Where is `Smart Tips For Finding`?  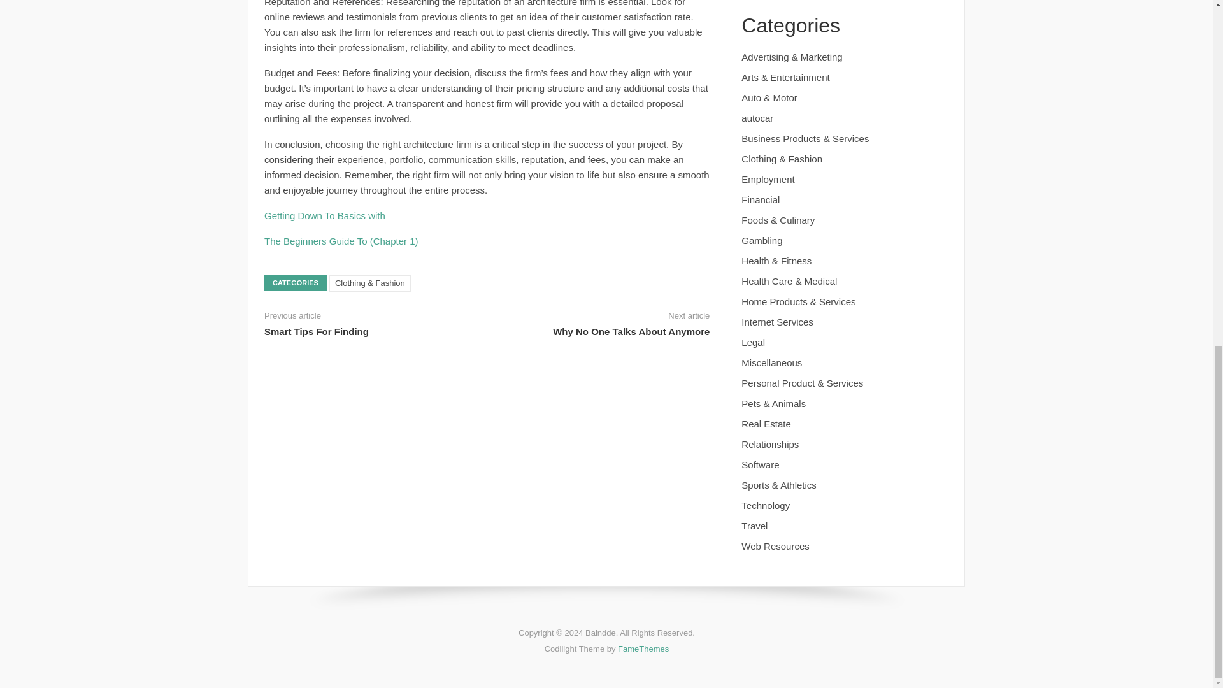 Smart Tips For Finding is located at coordinates (316, 331).